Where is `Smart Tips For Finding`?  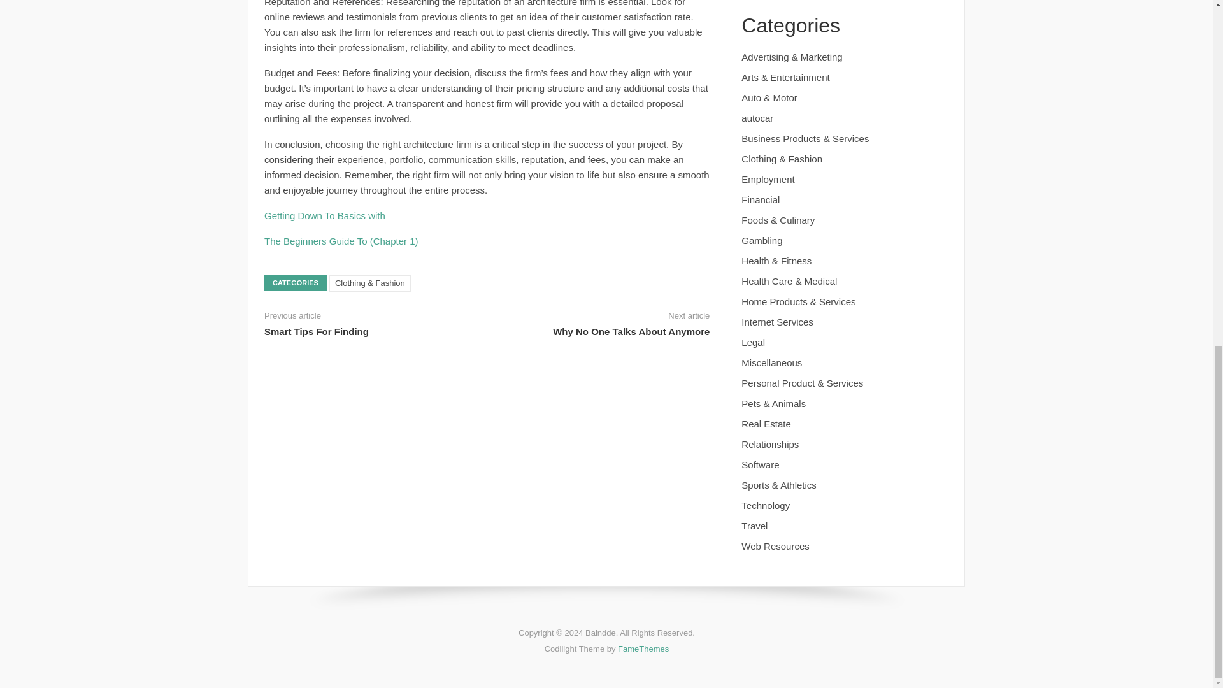 Smart Tips For Finding is located at coordinates (316, 331).